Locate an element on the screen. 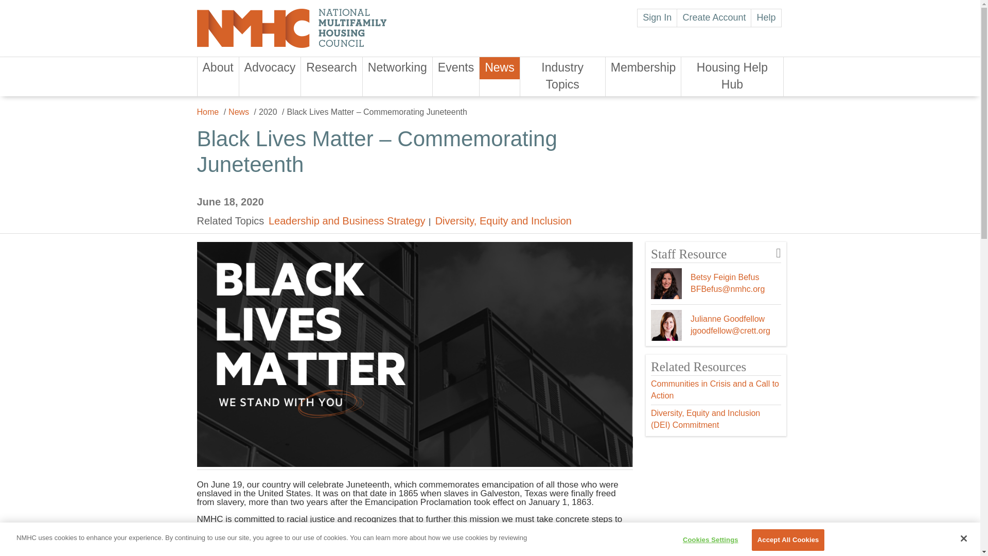 The width and height of the screenshot is (988, 556). Advocacy is located at coordinates (270, 68).